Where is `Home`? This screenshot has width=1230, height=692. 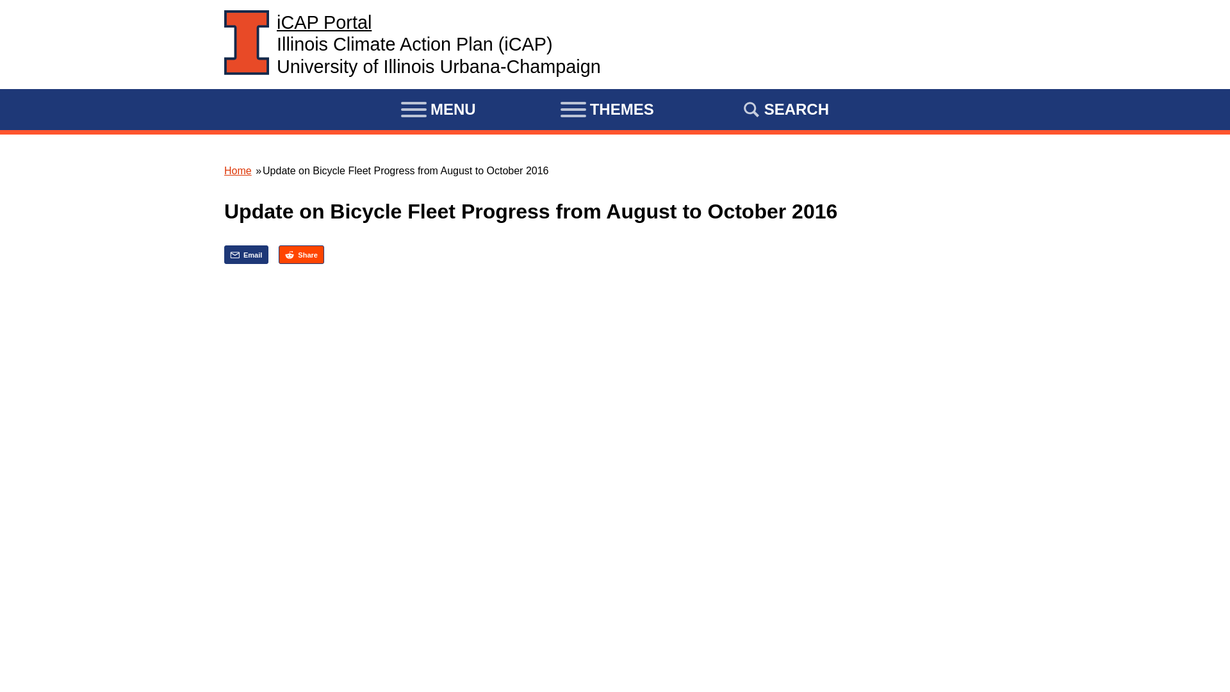 Home is located at coordinates (238, 170).